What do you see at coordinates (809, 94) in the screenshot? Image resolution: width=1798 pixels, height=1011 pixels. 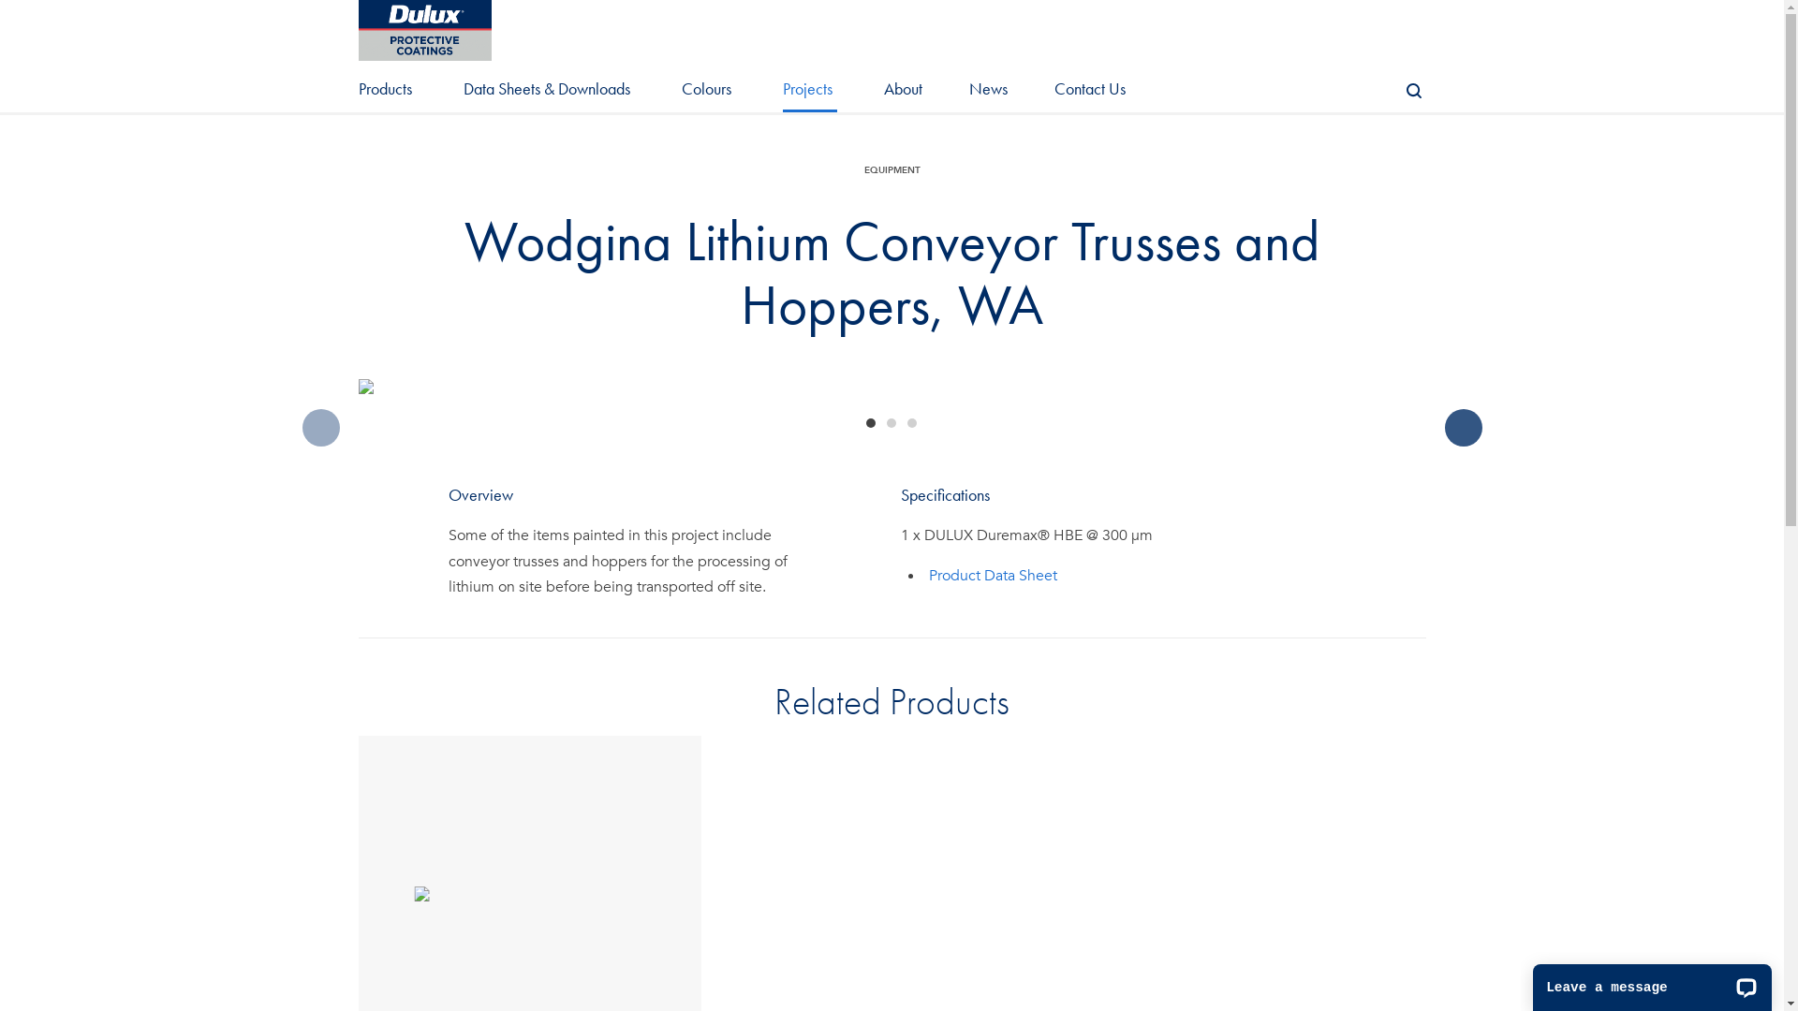 I see `Projects` at bounding box center [809, 94].